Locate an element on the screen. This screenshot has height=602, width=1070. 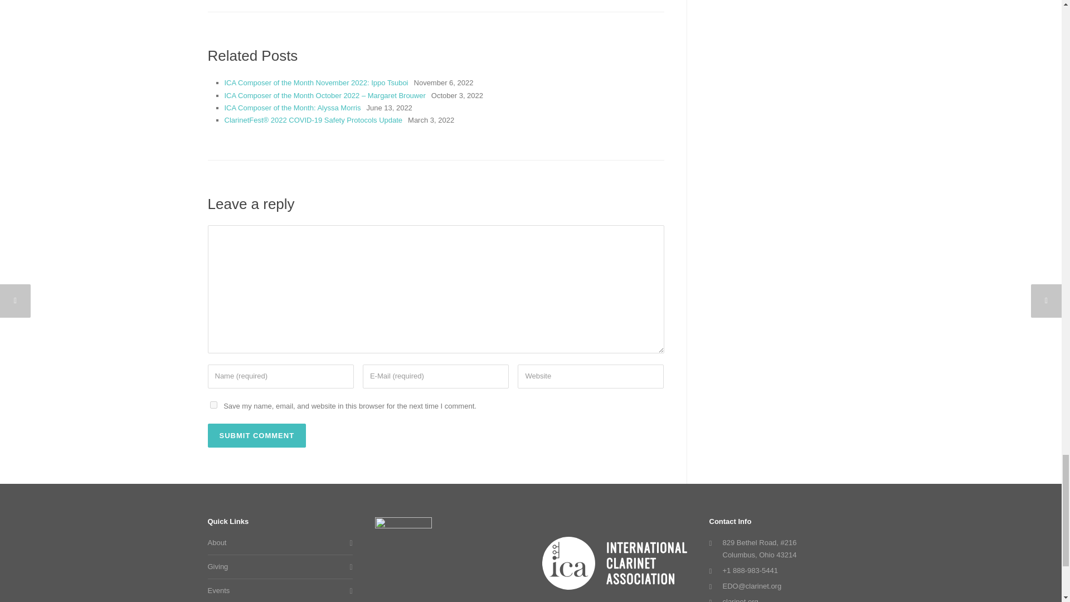
Link to ICA Composer of the Month November 2022: Ippo Tsuboi is located at coordinates (315, 82).